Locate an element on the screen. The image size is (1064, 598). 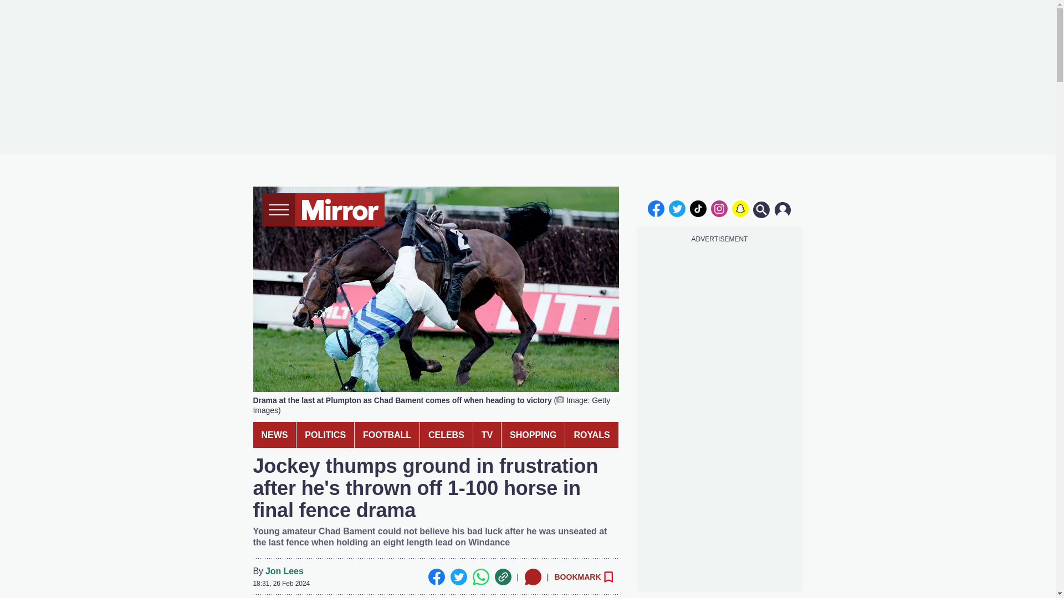
Twitter is located at coordinates (458, 577).